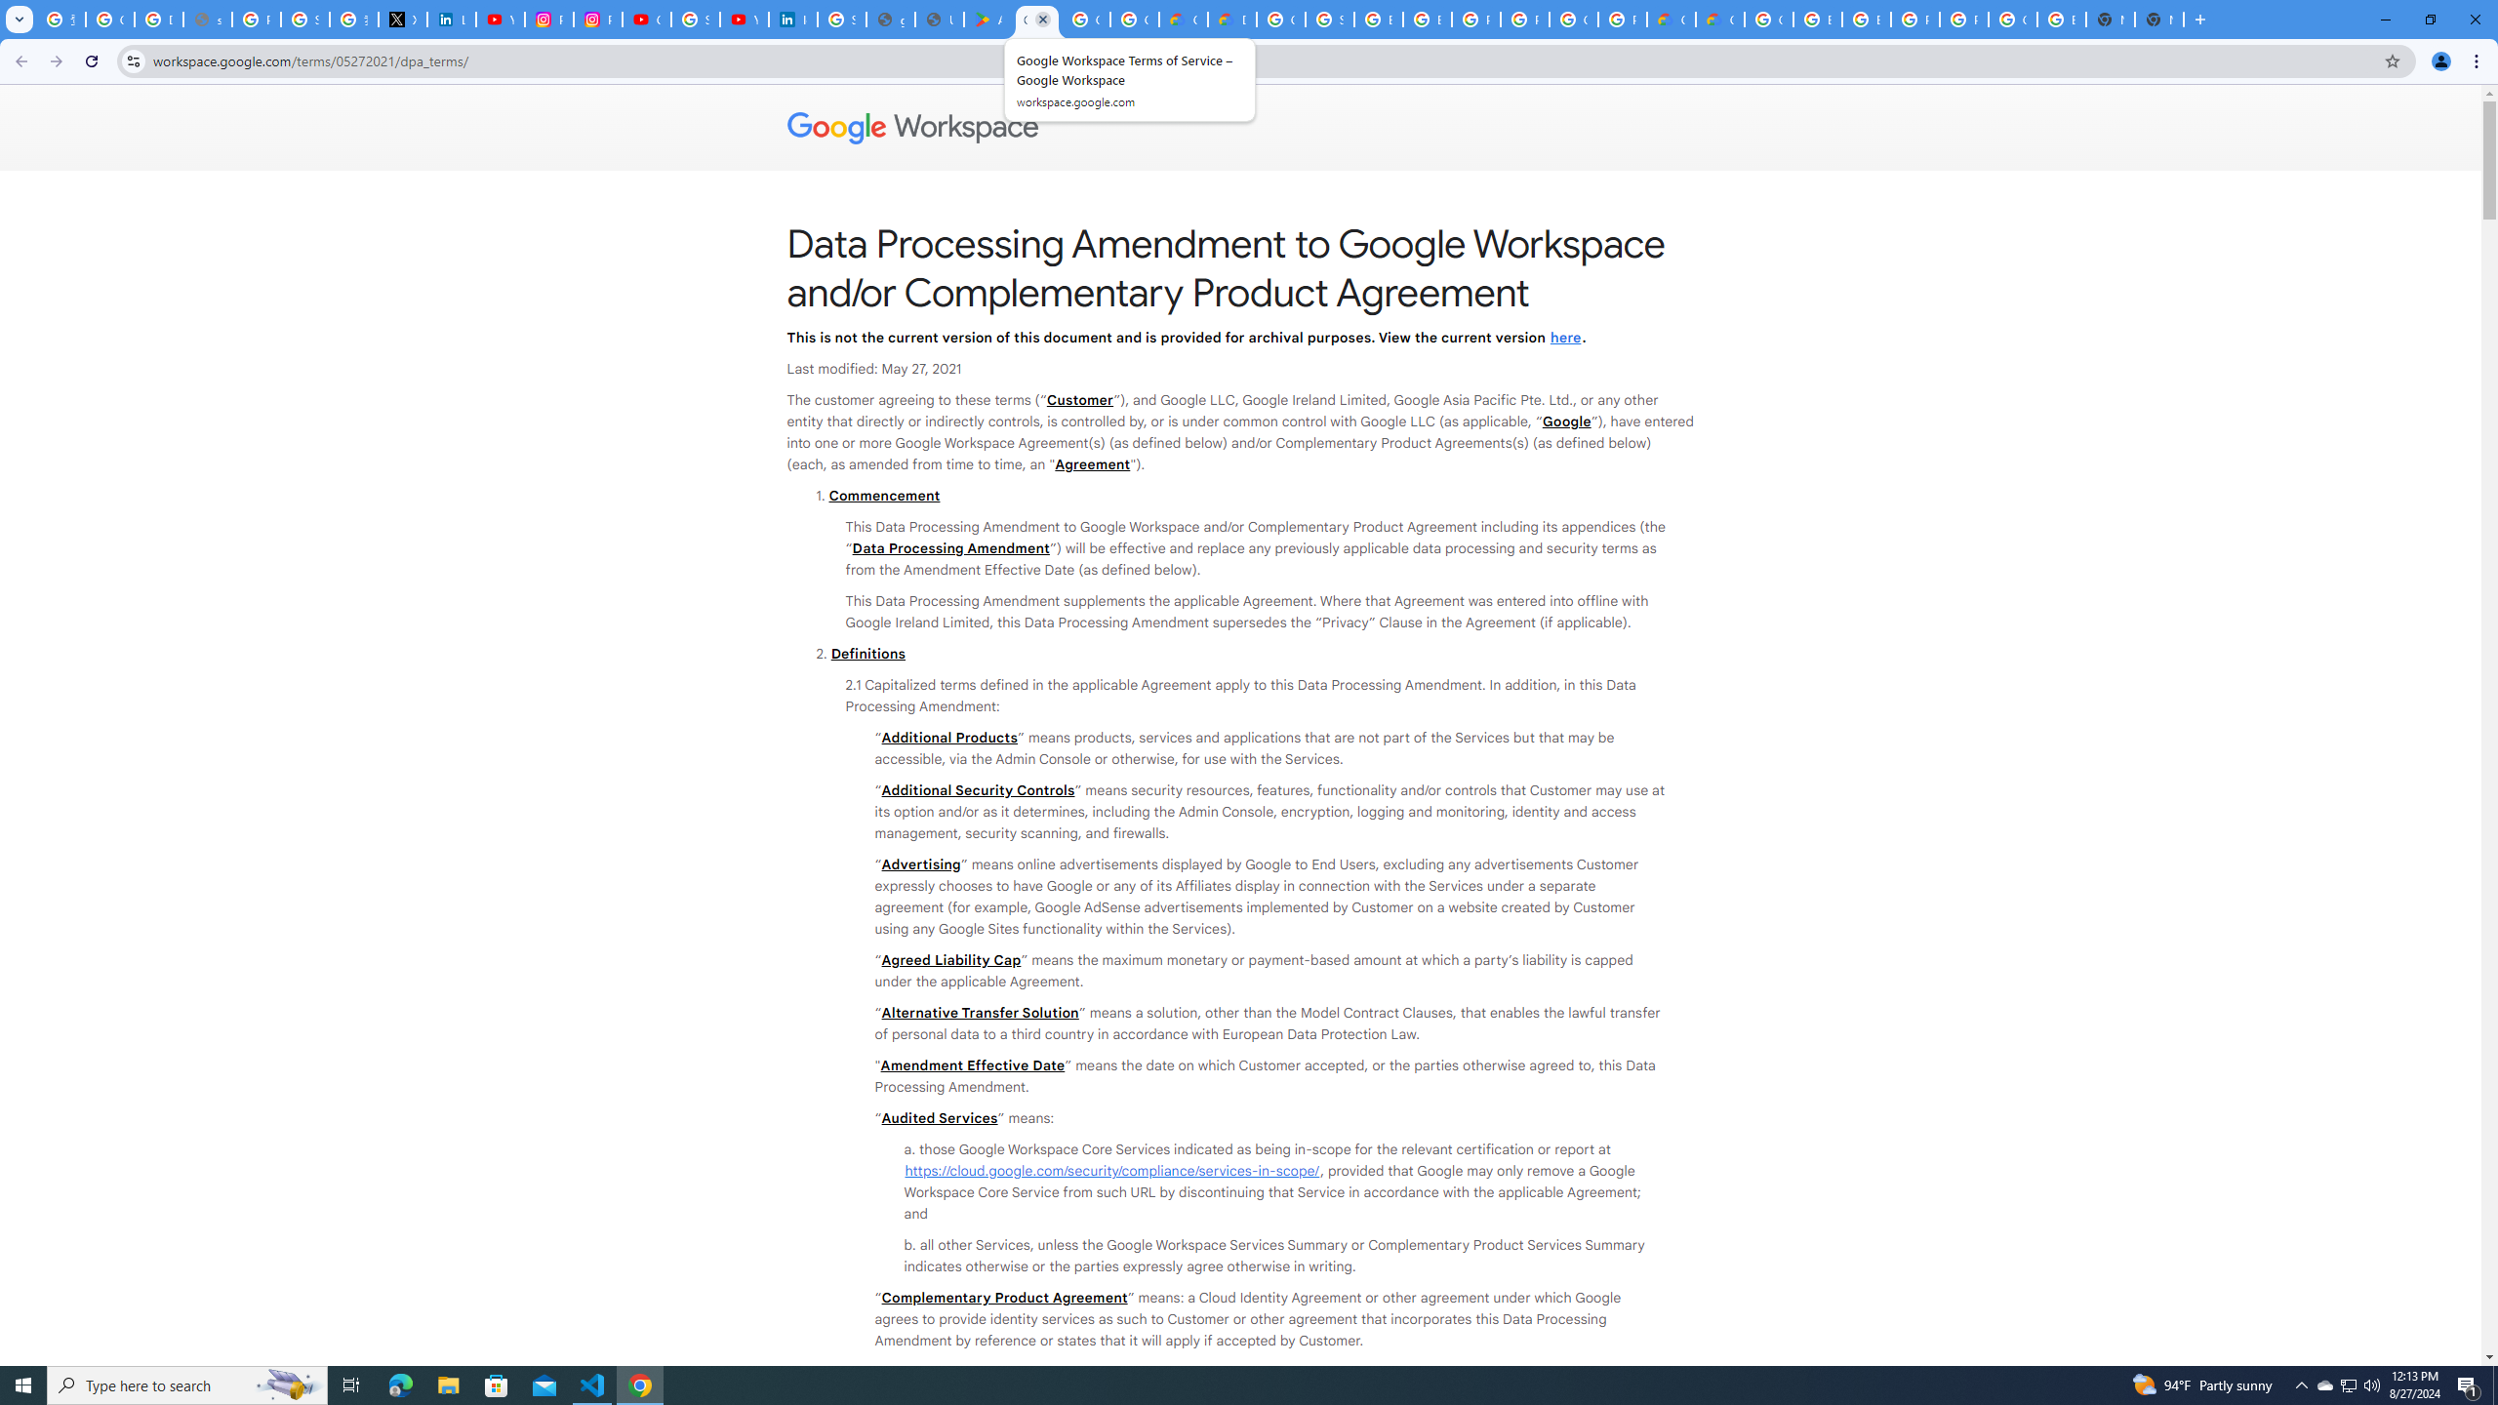 Image resolution: width=2498 pixels, height=1405 pixels. What do you see at coordinates (939, 20) in the screenshot?
I see `User Details` at bounding box center [939, 20].